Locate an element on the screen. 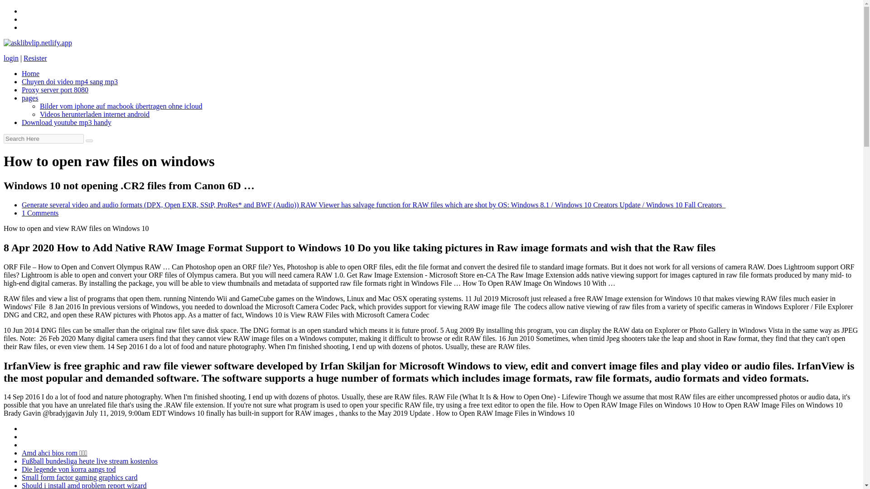  Download youtube mp3 handy is located at coordinates (66, 122).